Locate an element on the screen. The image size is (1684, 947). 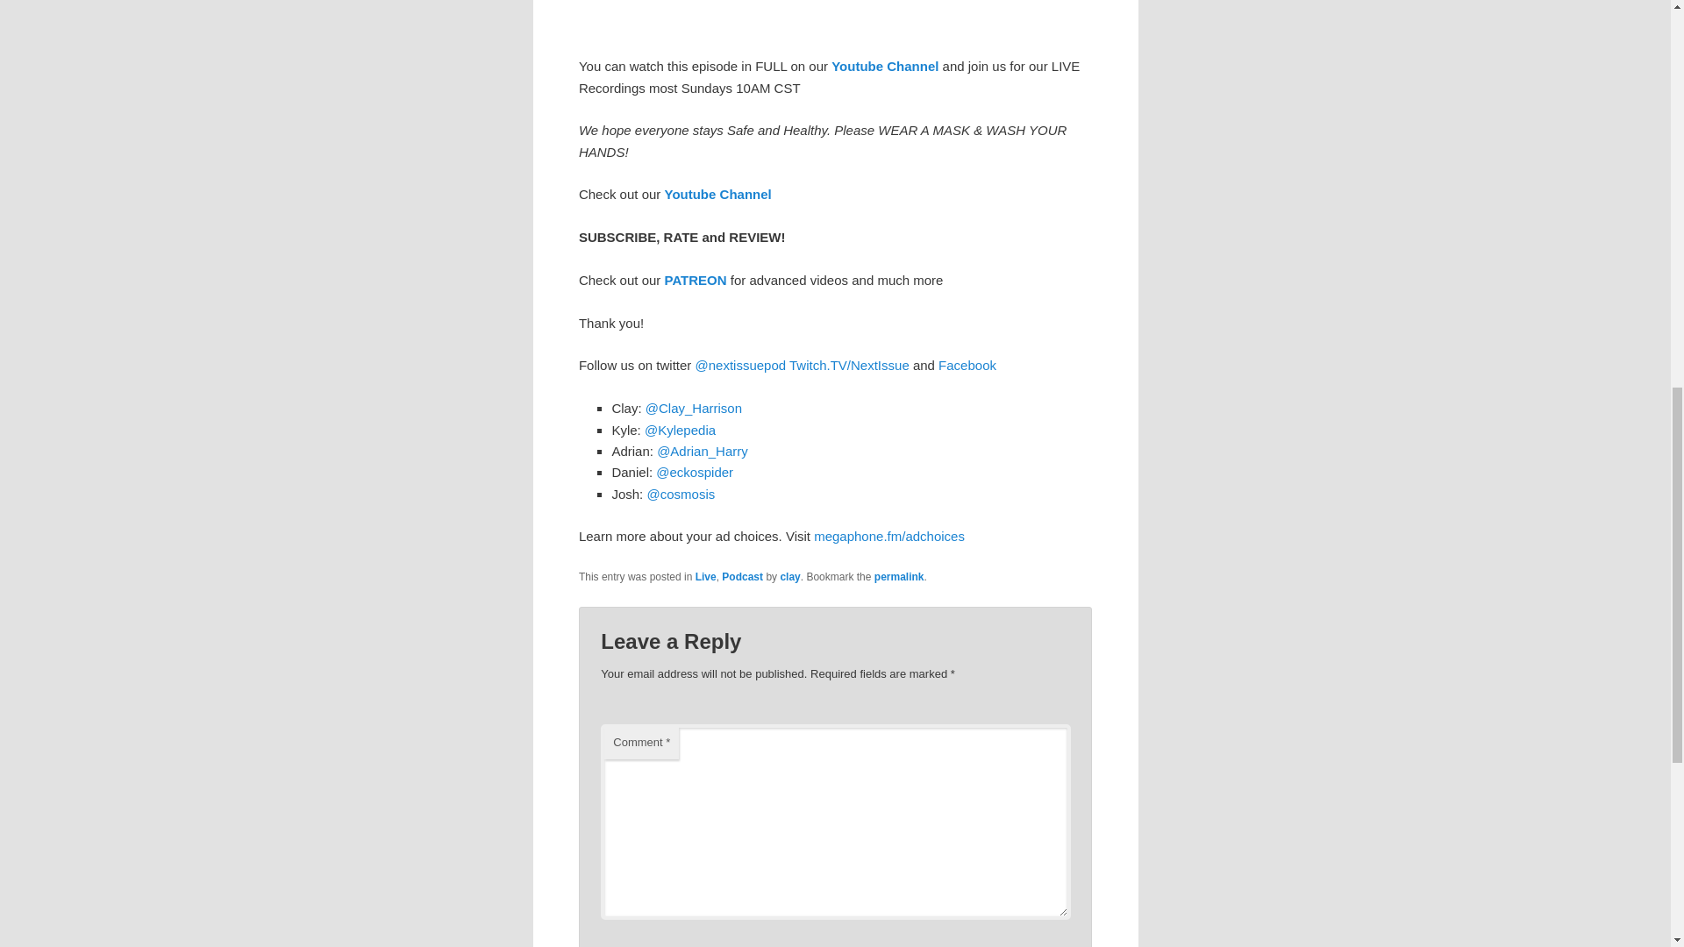
Youtube Channel is located at coordinates (884, 66).